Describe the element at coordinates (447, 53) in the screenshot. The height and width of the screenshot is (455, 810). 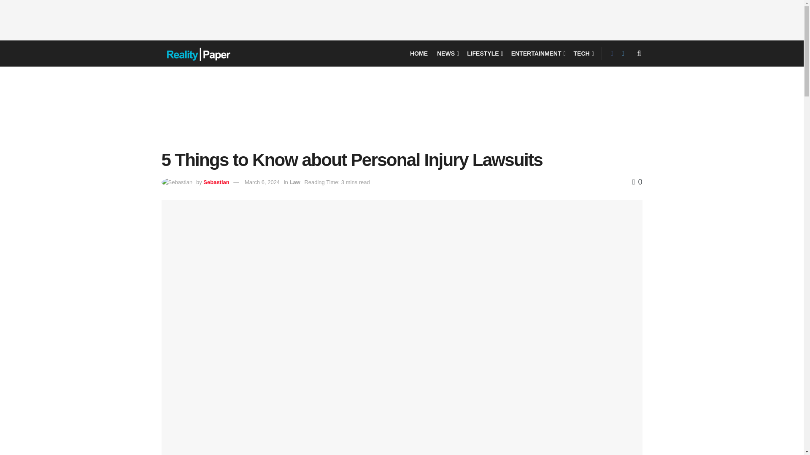
I see `NEWS` at that location.